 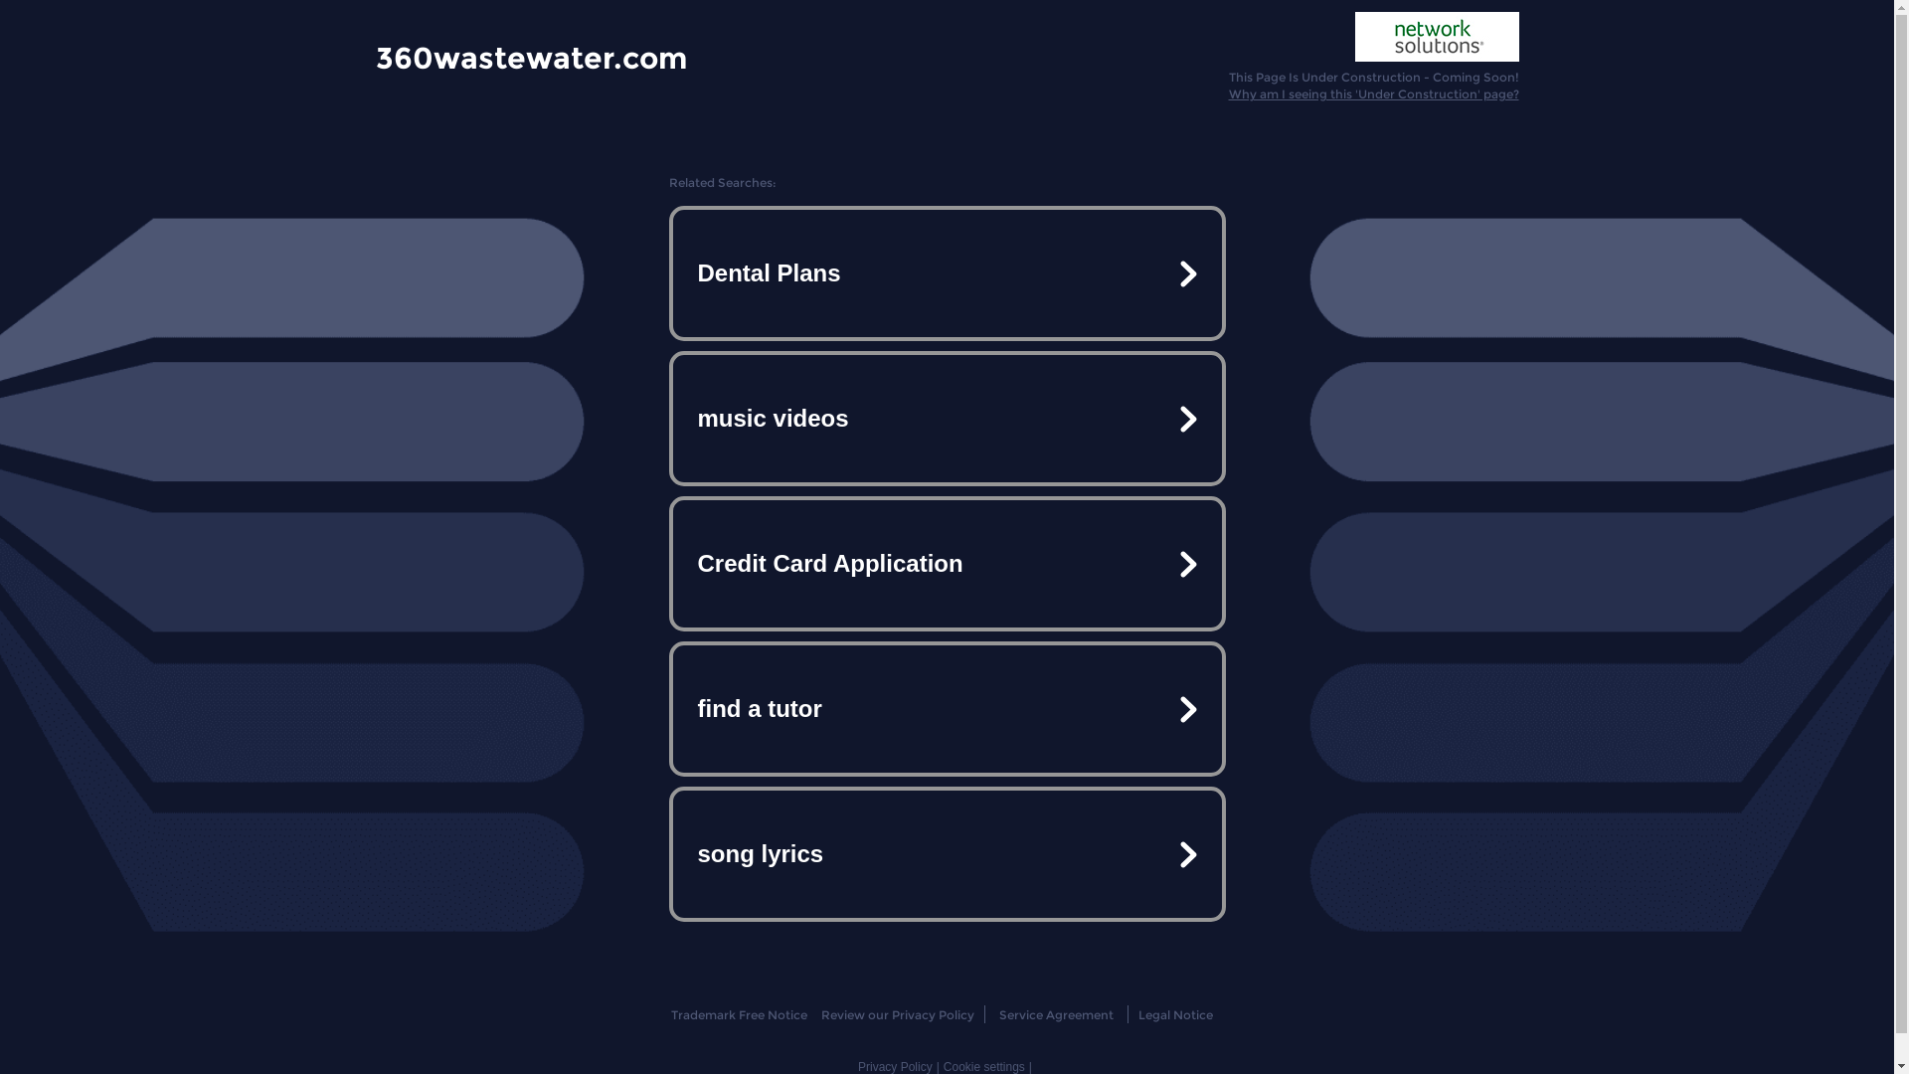 What do you see at coordinates (531, 57) in the screenshot?
I see `360wastewater.com` at bounding box center [531, 57].